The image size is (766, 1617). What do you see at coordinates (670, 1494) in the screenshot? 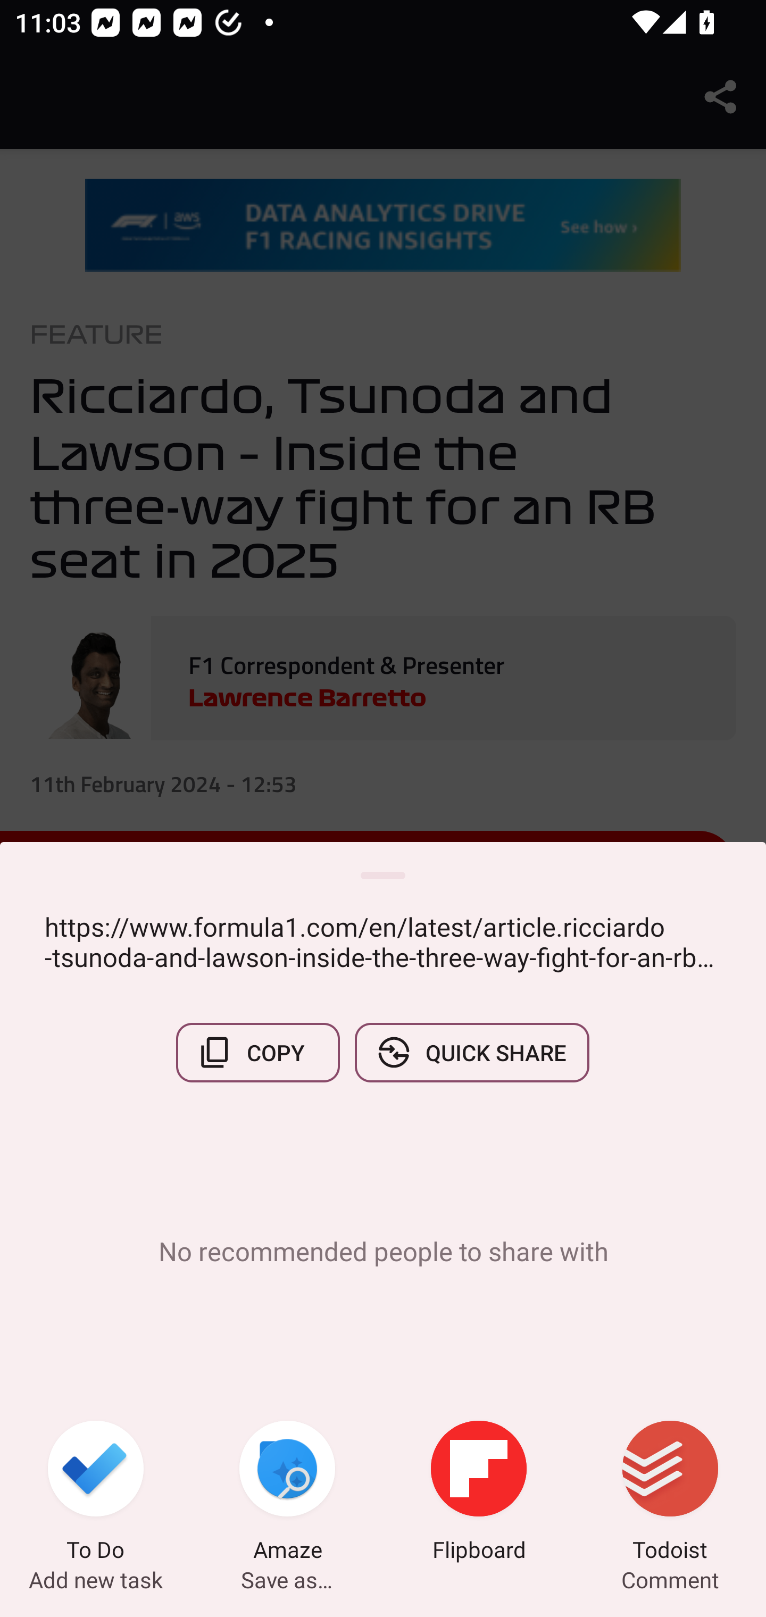
I see `Todoist Comment` at bounding box center [670, 1494].